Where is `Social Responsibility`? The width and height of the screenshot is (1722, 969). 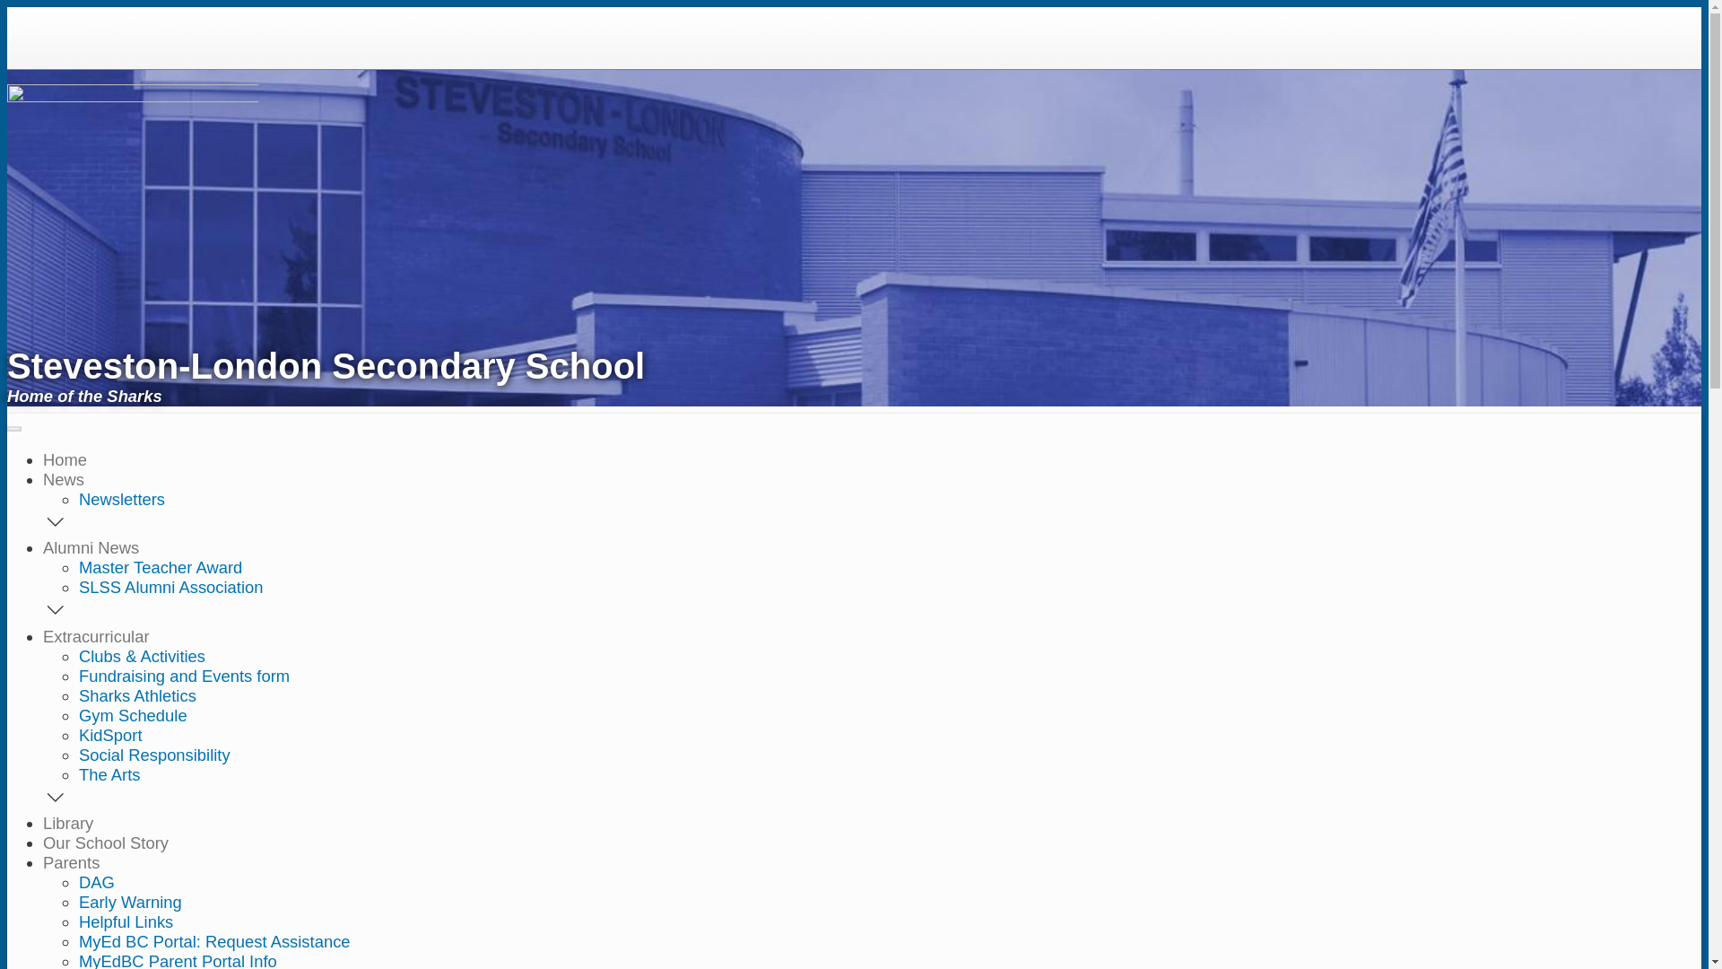
Social Responsibility is located at coordinates (154, 755).